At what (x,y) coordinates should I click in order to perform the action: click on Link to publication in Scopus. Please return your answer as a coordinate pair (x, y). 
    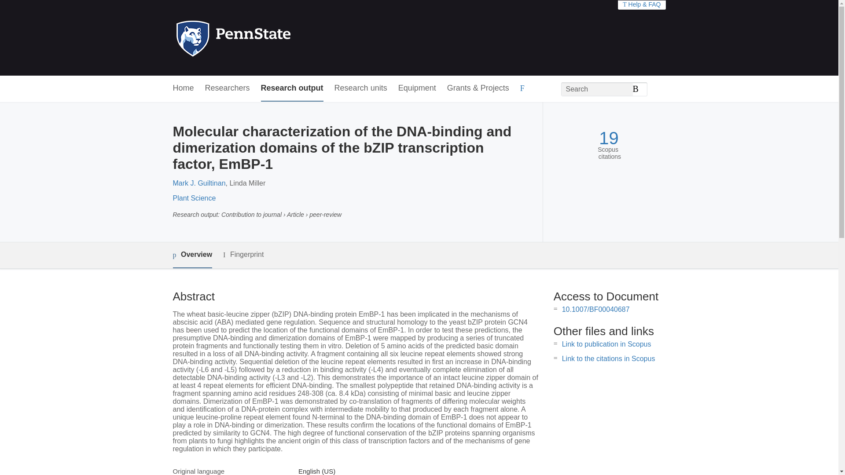
    Looking at the image, I should click on (606, 344).